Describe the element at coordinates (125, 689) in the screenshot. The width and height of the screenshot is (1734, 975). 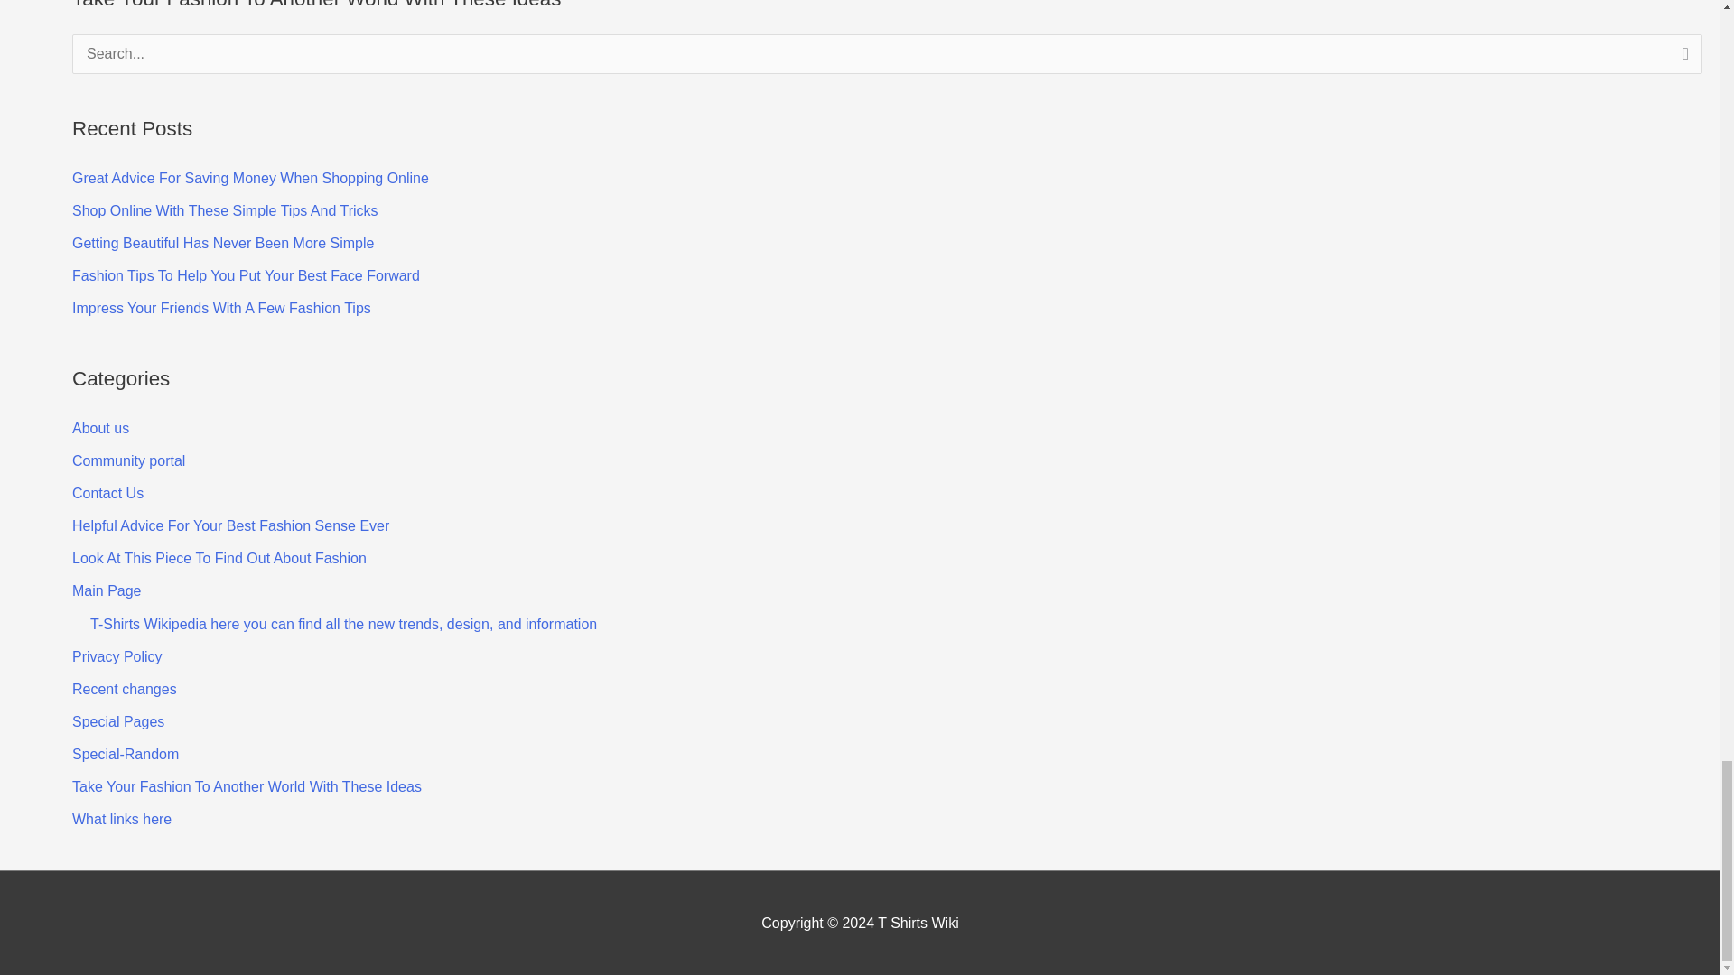
I see `Recent changes` at that location.